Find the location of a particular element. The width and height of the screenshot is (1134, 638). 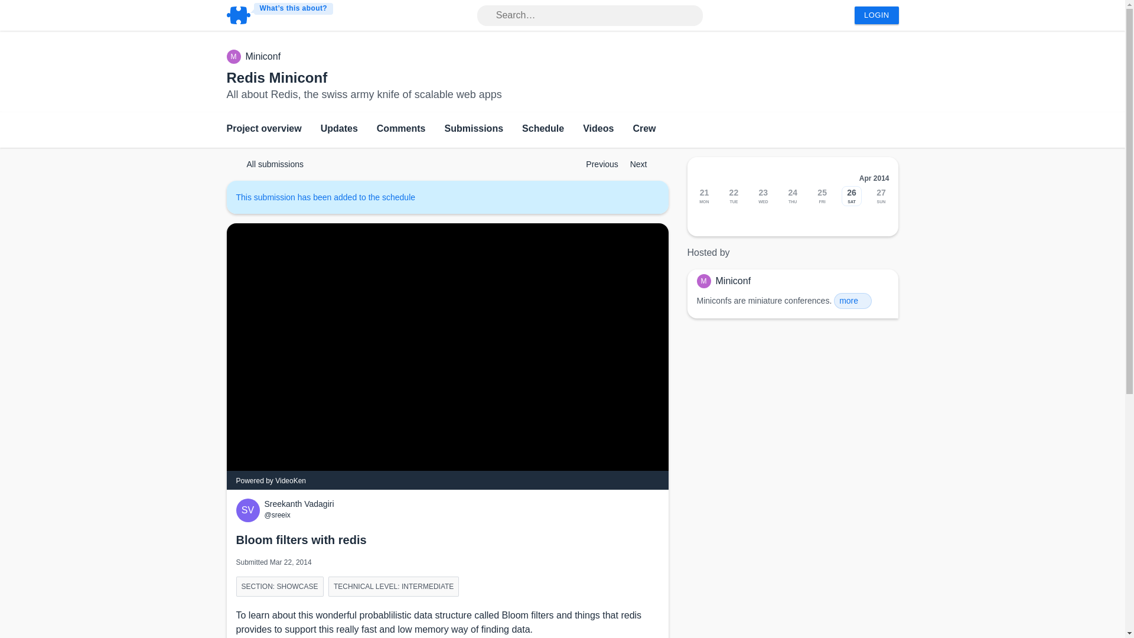

Miniconf is located at coordinates (263, 57).